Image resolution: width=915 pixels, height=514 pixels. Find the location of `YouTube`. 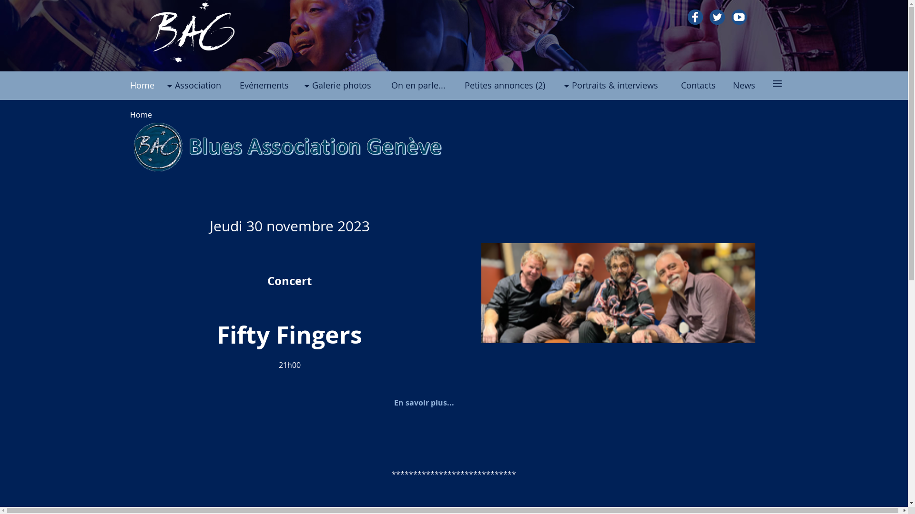

YouTube is located at coordinates (739, 17).